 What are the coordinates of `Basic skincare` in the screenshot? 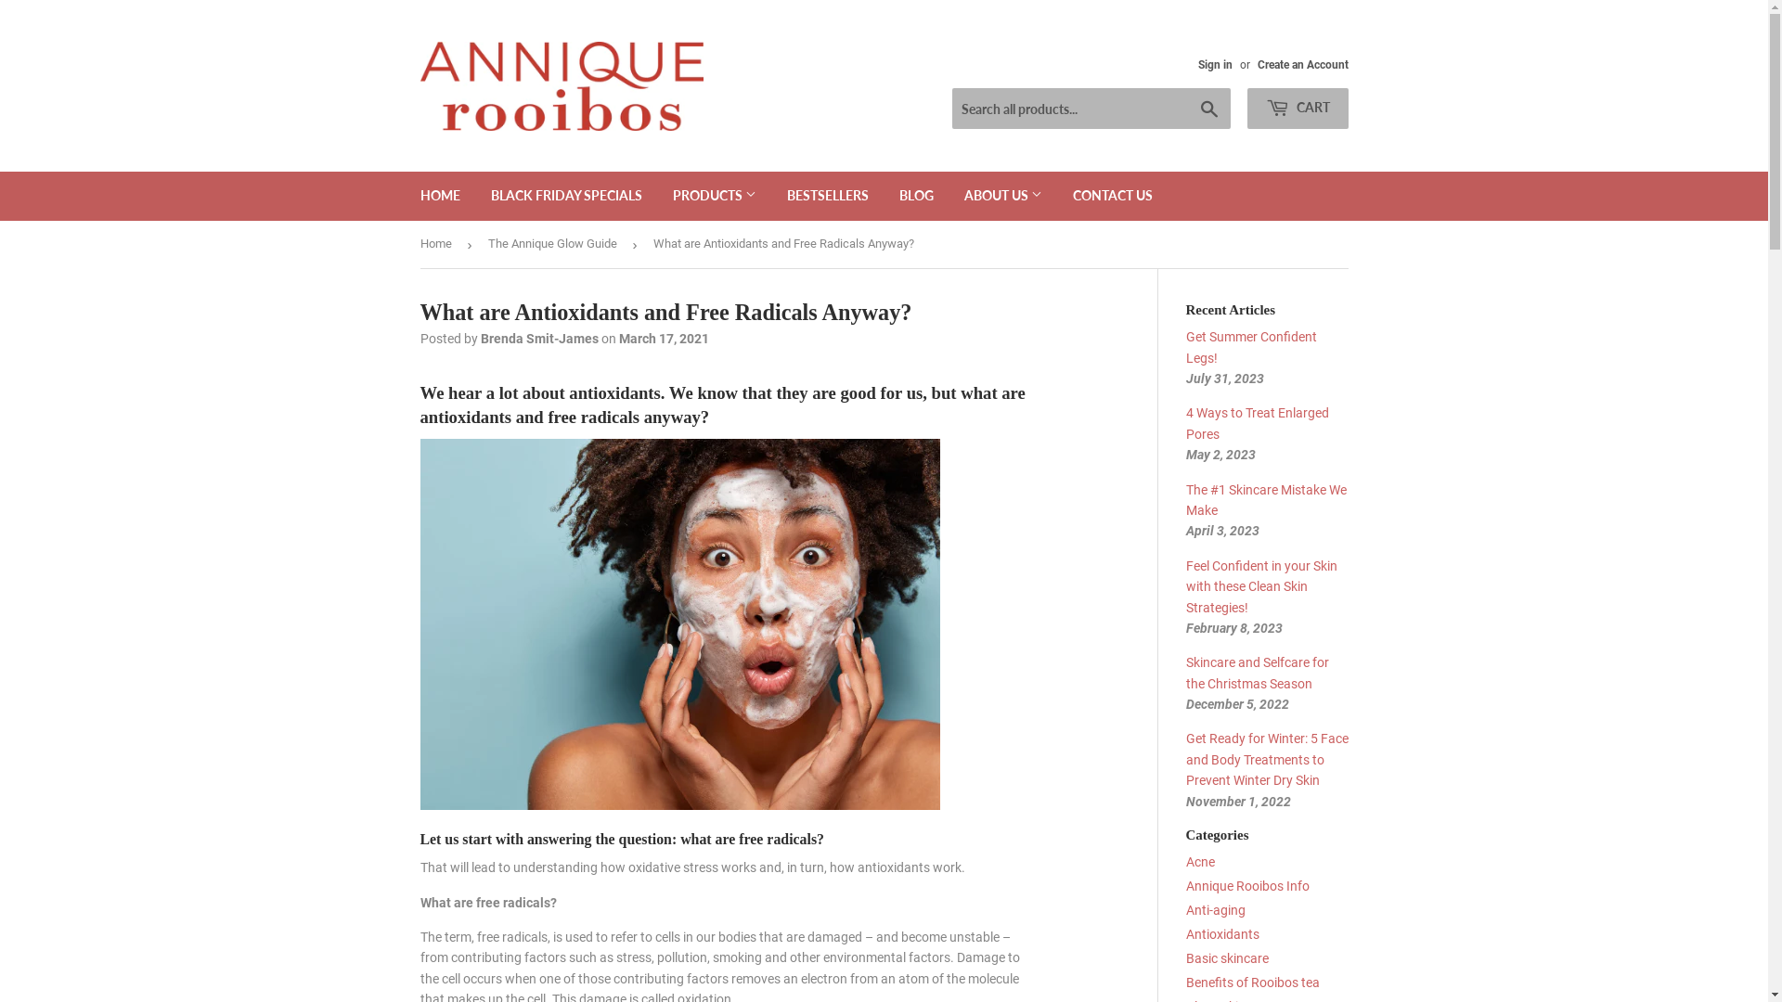 It's located at (1227, 958).